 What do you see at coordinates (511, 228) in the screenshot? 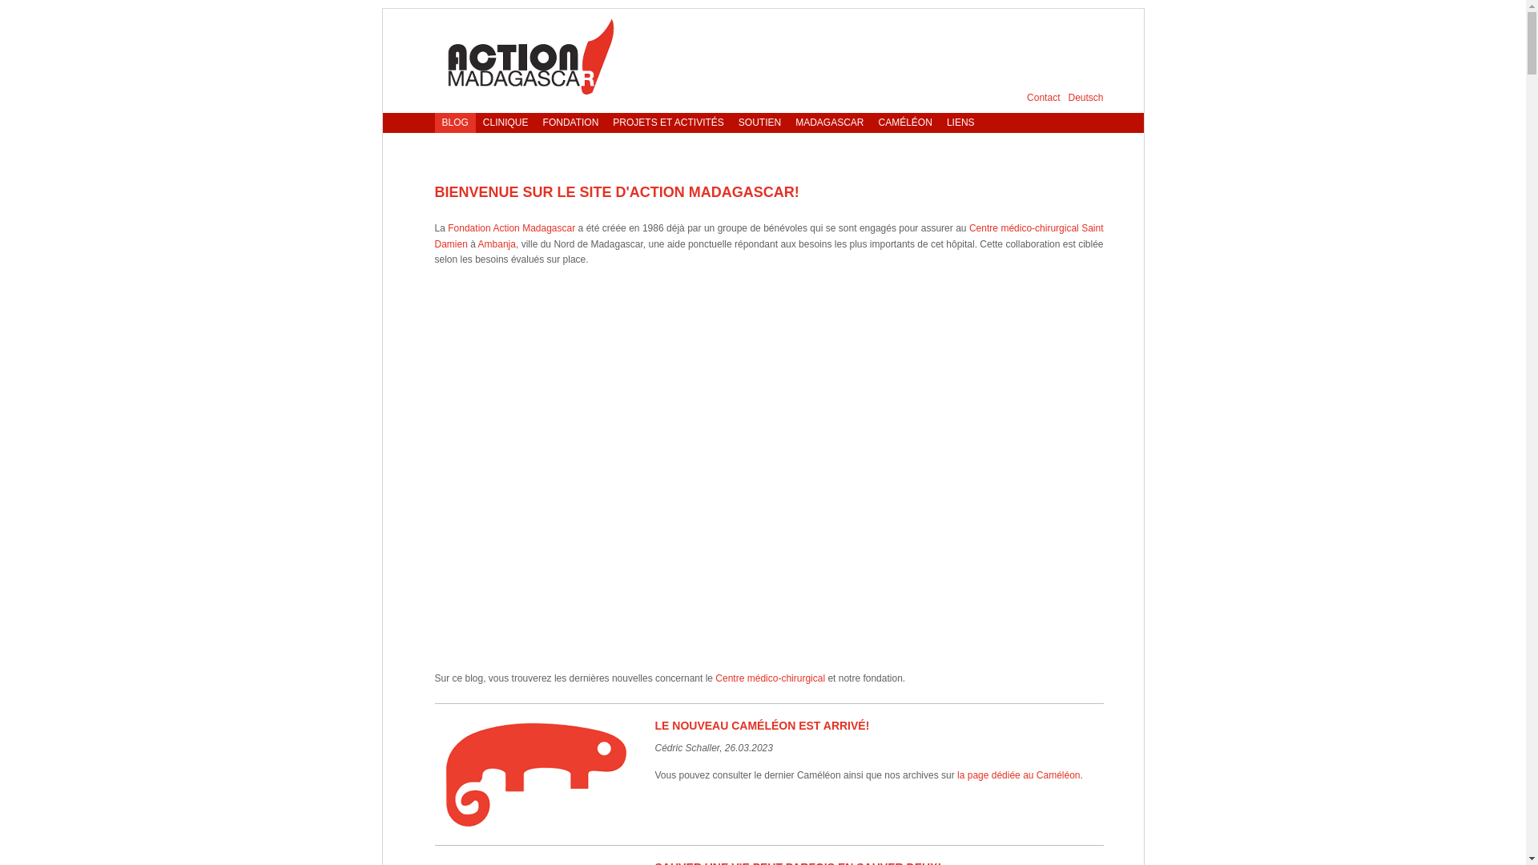
I see `Fondation Action Madagascar` at bounding box center [511, 228].